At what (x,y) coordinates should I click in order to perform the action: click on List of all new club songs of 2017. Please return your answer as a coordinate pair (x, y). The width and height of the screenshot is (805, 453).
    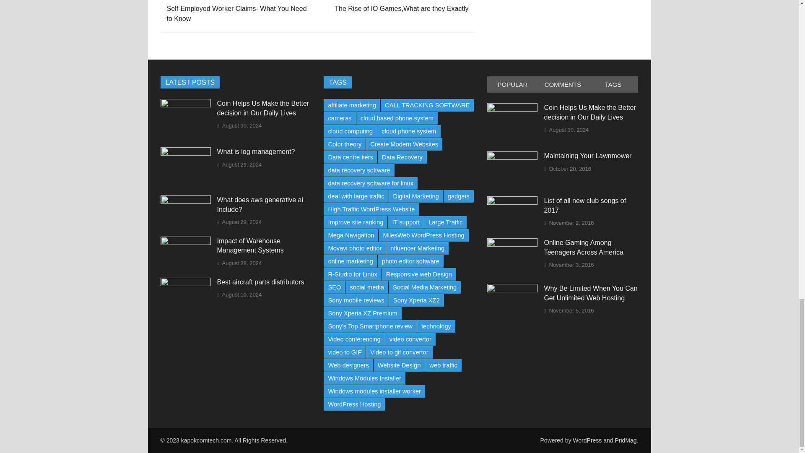
    Looking at the image, I should click on (512, 202).